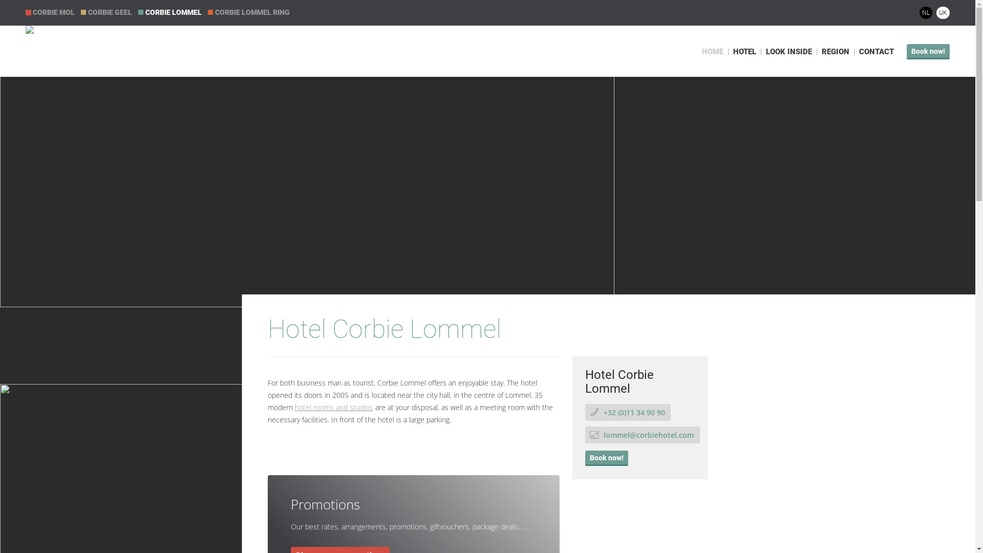  What do you see at coordinates (109, 12) in the screenshot?
I see `CORBIE GEEL` at bounding box center [109, 12].